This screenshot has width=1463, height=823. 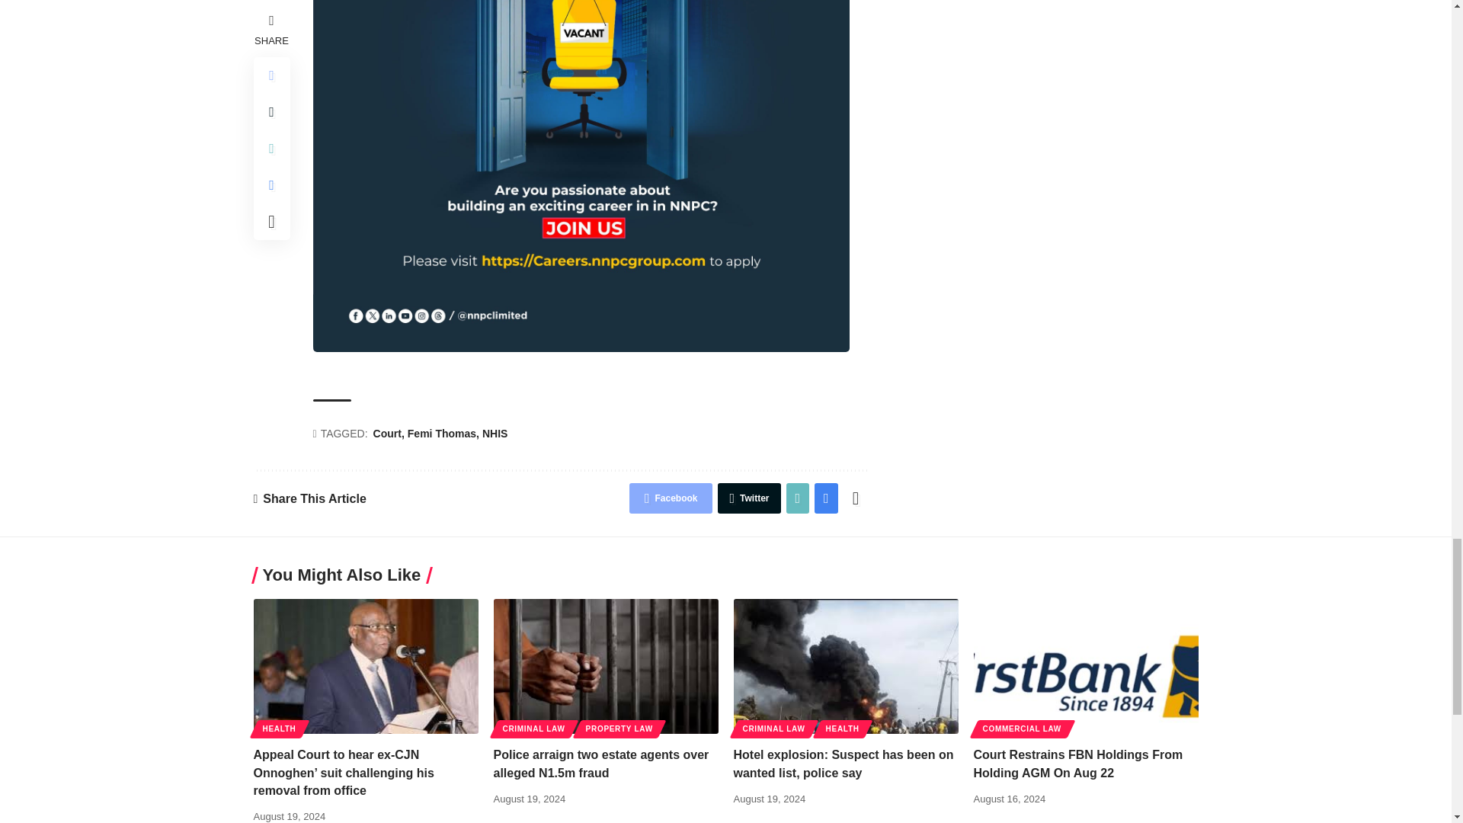 I want to click on Femi Thomas, so click(x=443, y=434).